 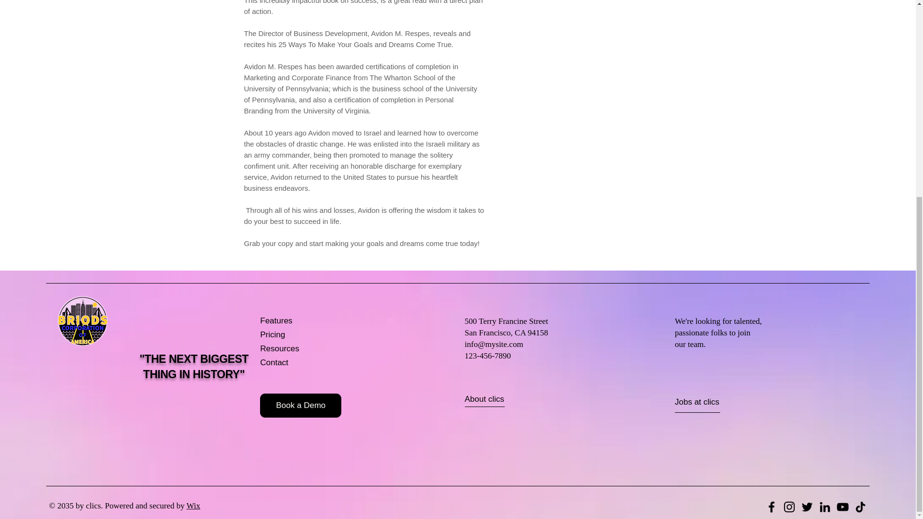 What do you see at coordinates (294, 334) in the screenshot?
I see `Pricing` at bounding box center [294, 334].